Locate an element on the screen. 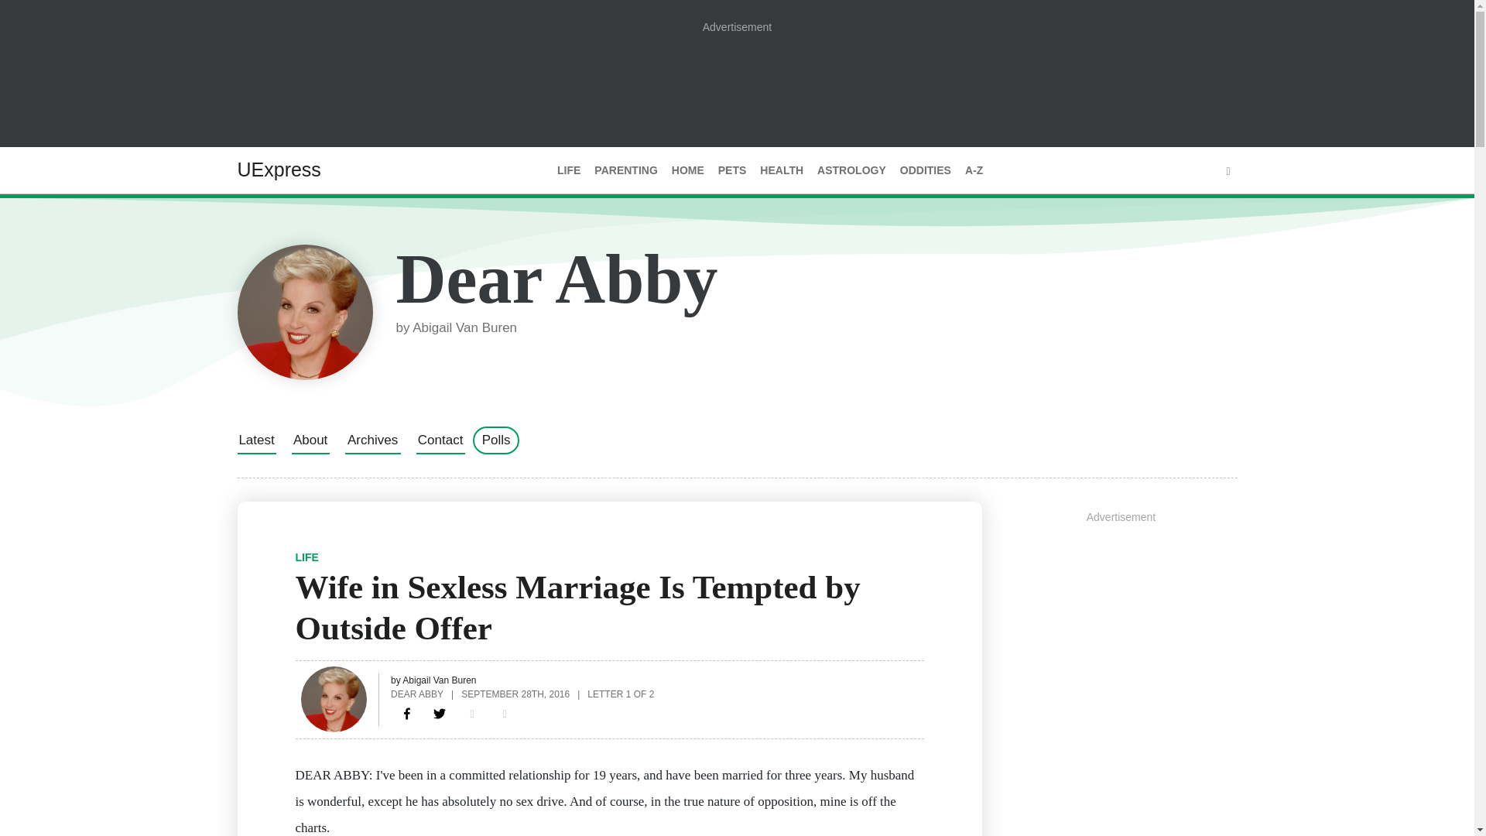 The height and width of the screenshot is (836, 1486). HOME is located at coordinates (687, 170).